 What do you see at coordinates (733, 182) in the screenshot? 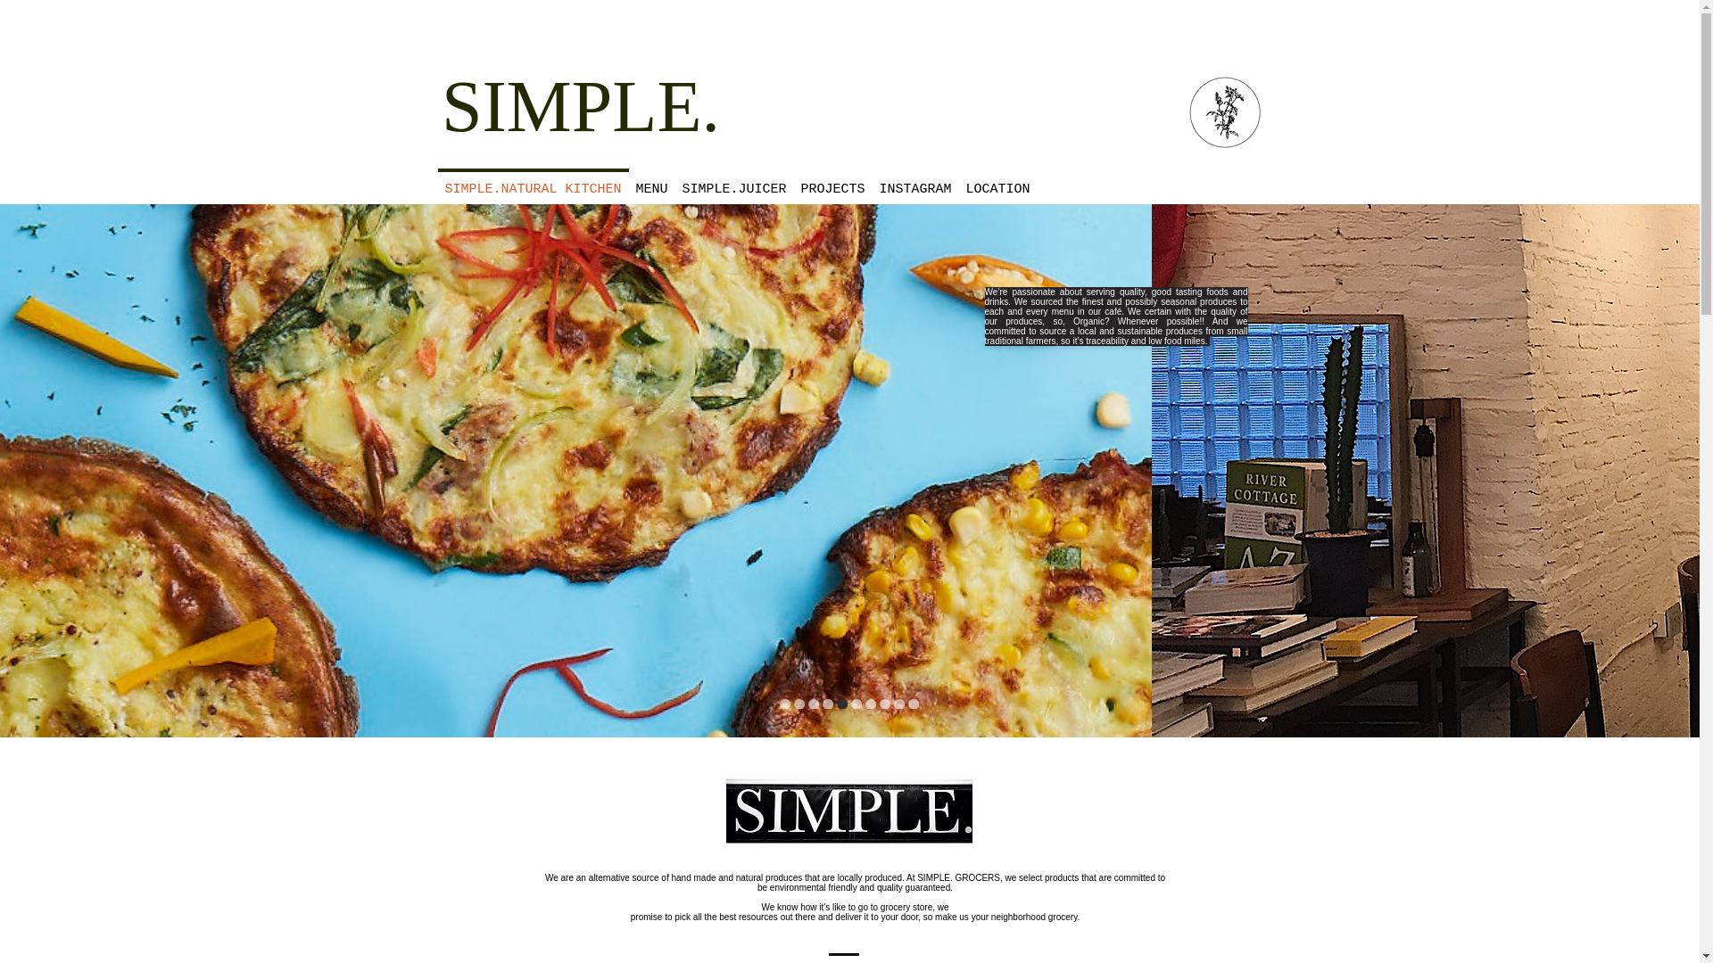
I see `SIMPLE.JUICER` at bounding box center [733, 182].